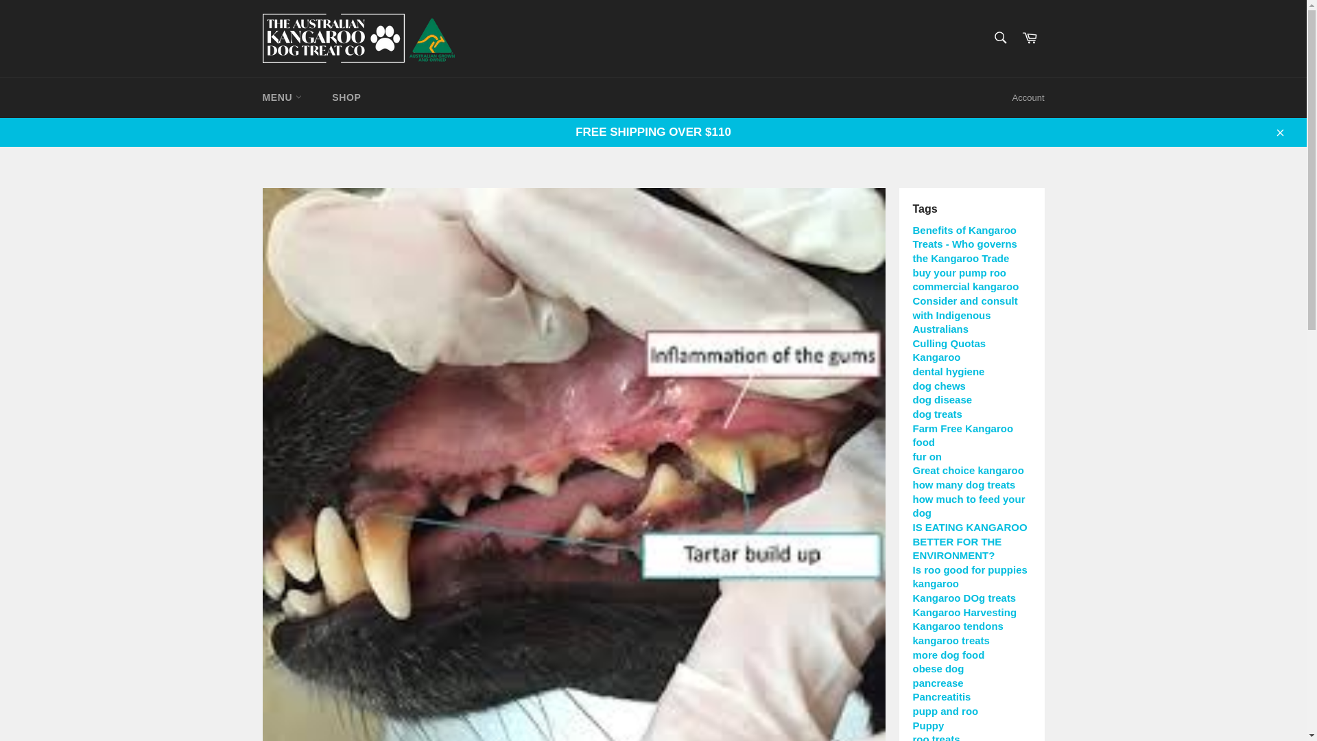 The image size is (1317, 741). I want to click on Show articles tagged how many dog treats, so click(964, 484).